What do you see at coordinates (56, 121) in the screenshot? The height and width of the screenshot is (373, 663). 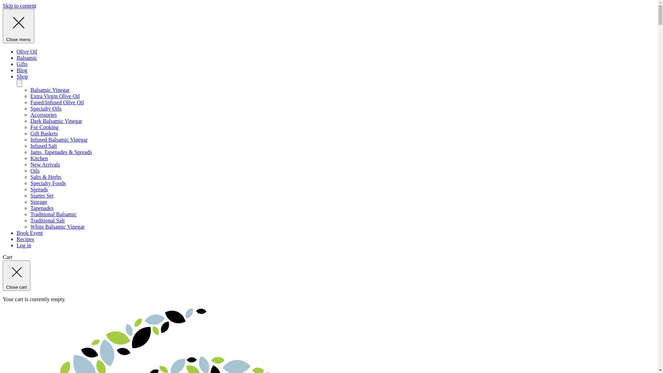 I see `Dark Balsamic Vinegar` at bounding box center [56, 121].